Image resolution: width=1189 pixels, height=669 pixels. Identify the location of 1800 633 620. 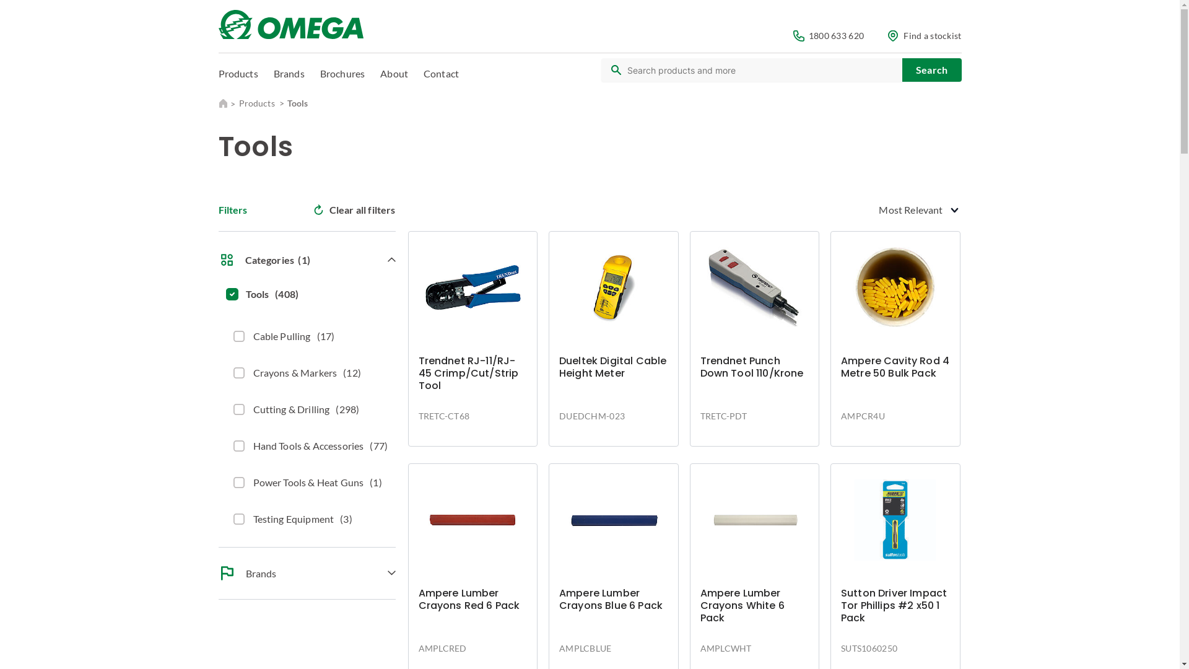
(829, 36).